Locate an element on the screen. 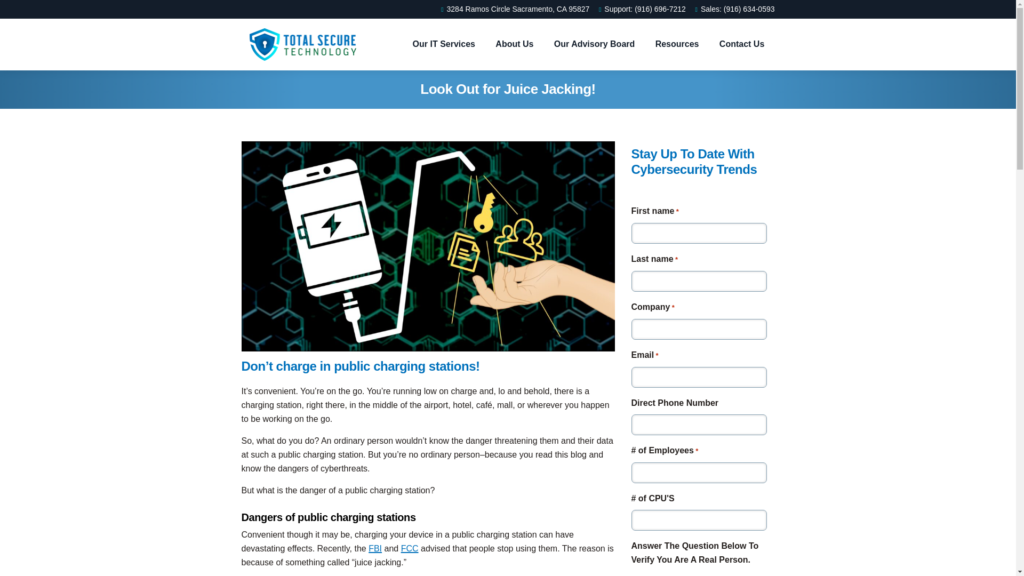  FBI is located at coordinates (375, 548).